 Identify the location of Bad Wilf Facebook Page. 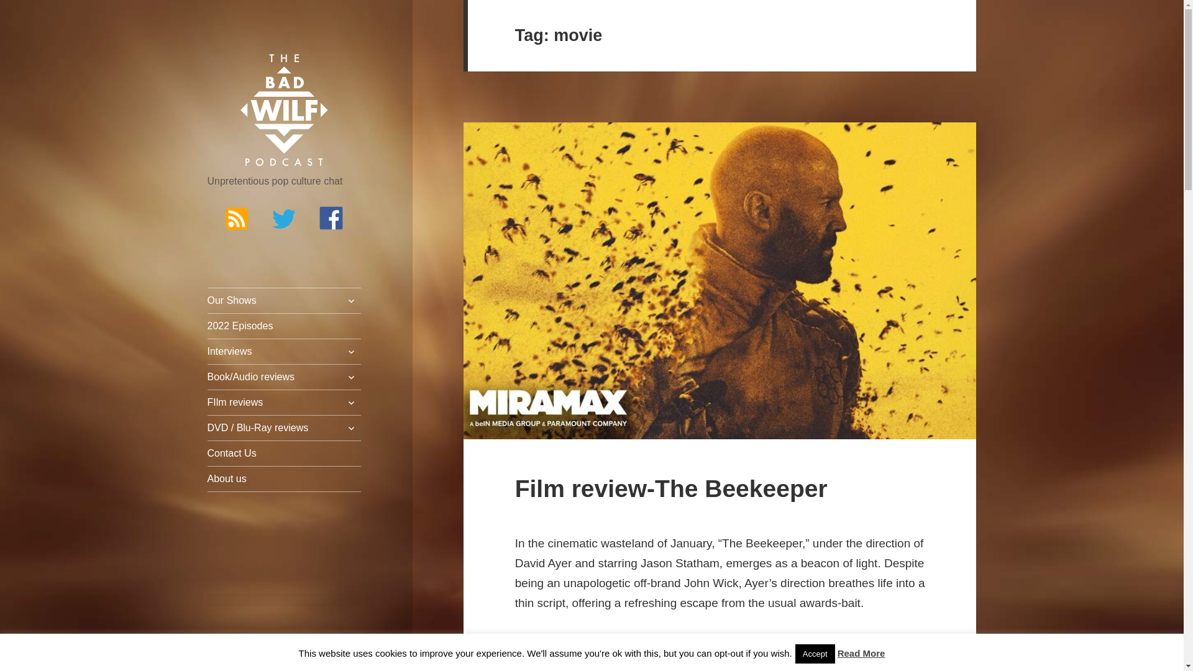
(331, 217).